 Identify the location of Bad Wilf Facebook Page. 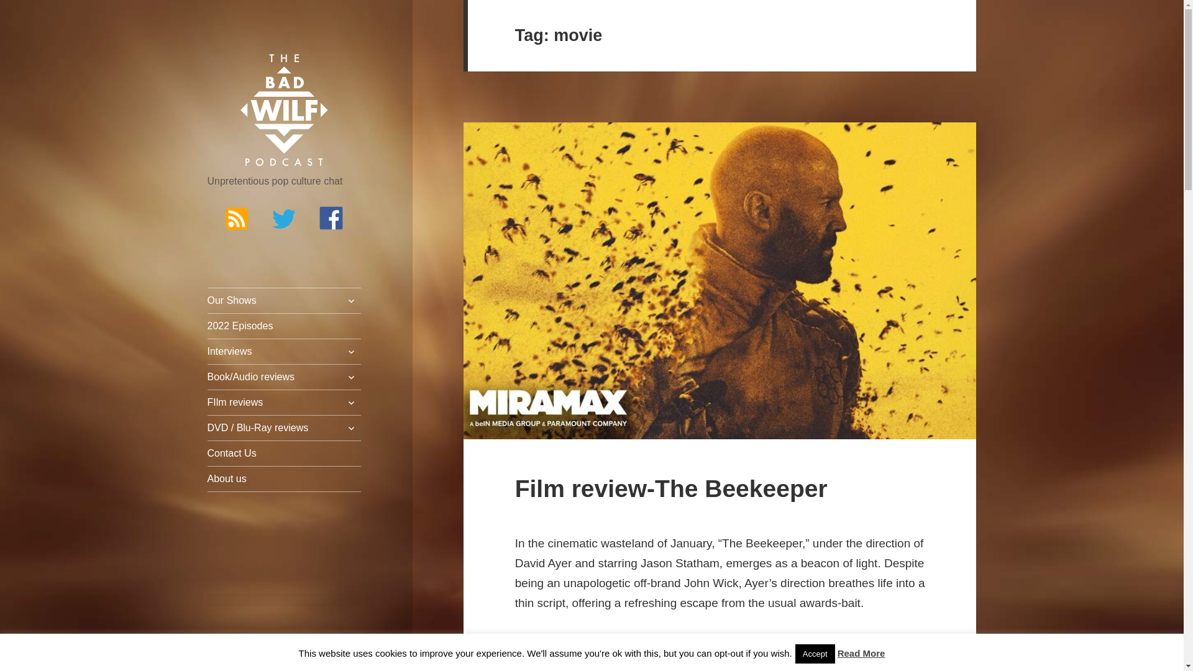
(331, 217).